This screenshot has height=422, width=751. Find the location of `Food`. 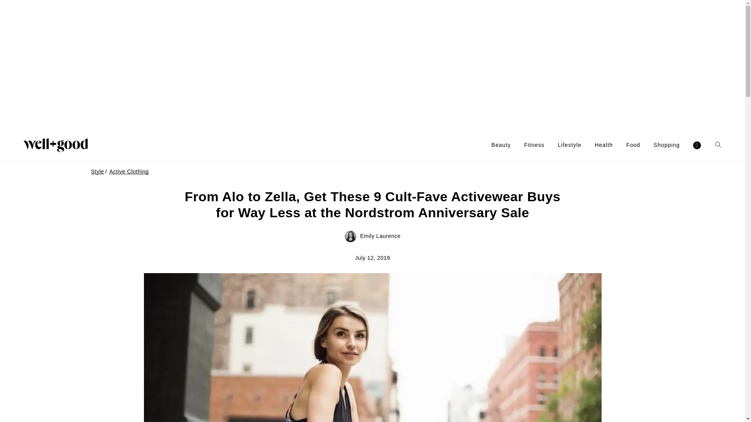

Food is located at coordinates (633, 145).